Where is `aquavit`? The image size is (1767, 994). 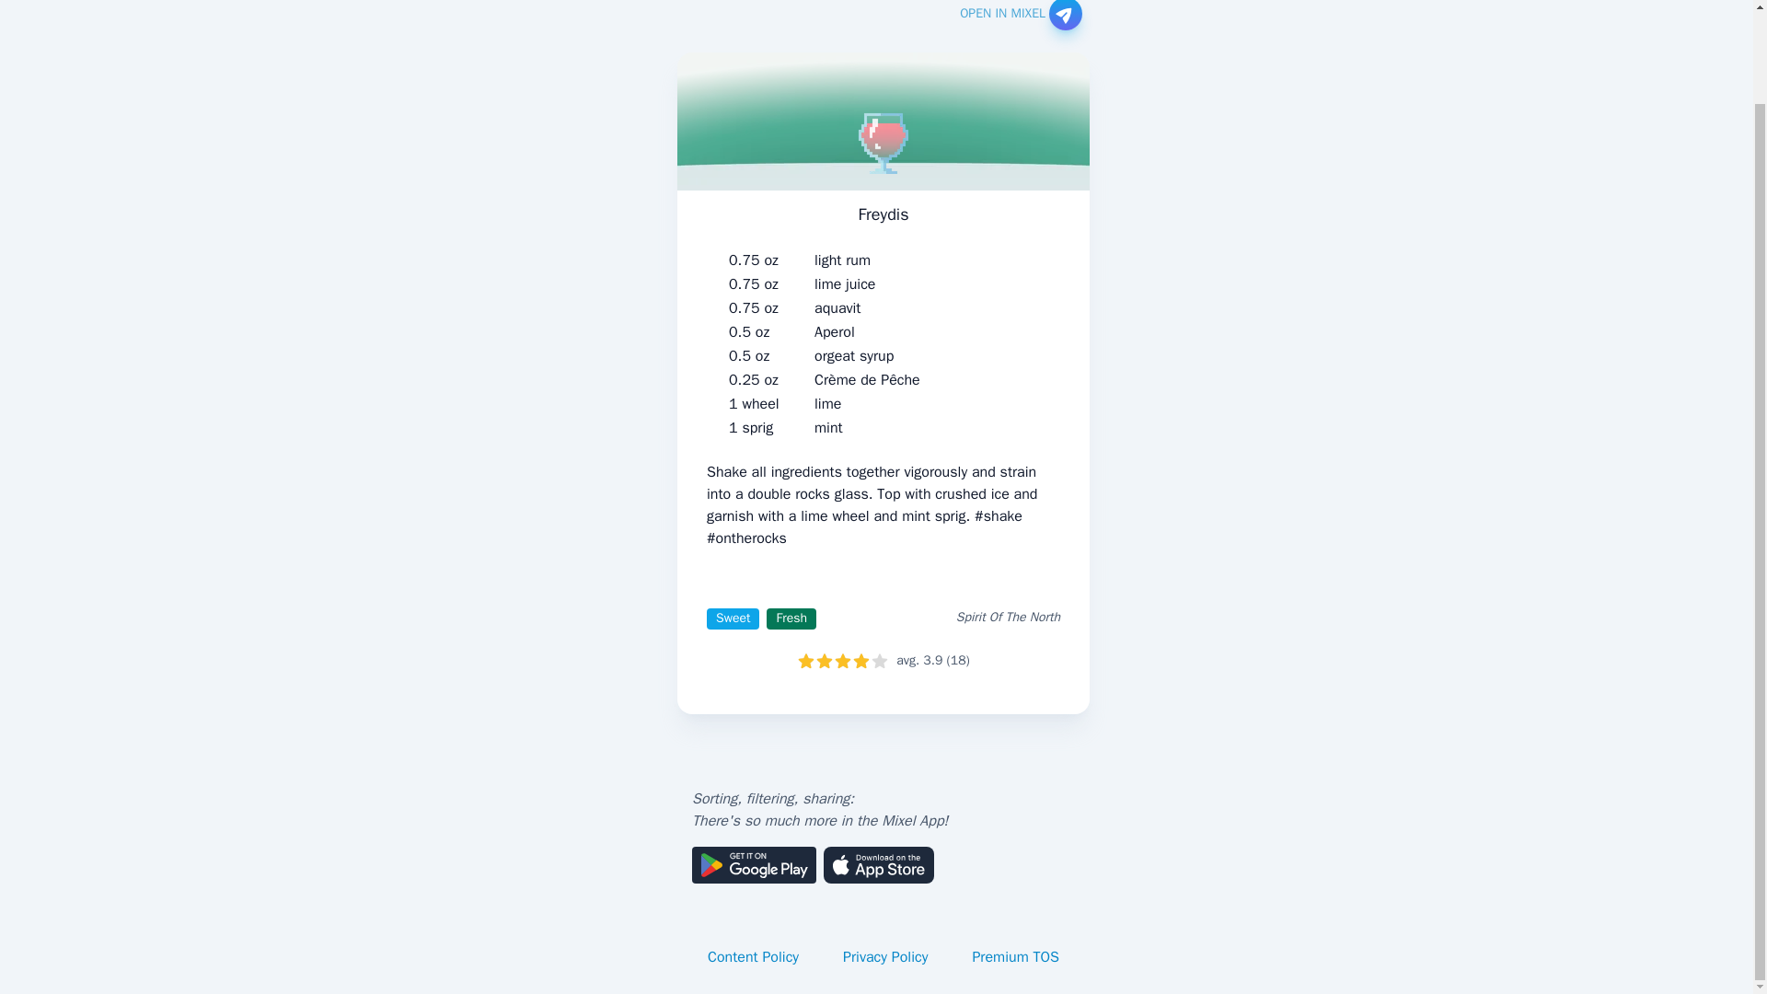
aquavit is located at coordinates (837, 307).